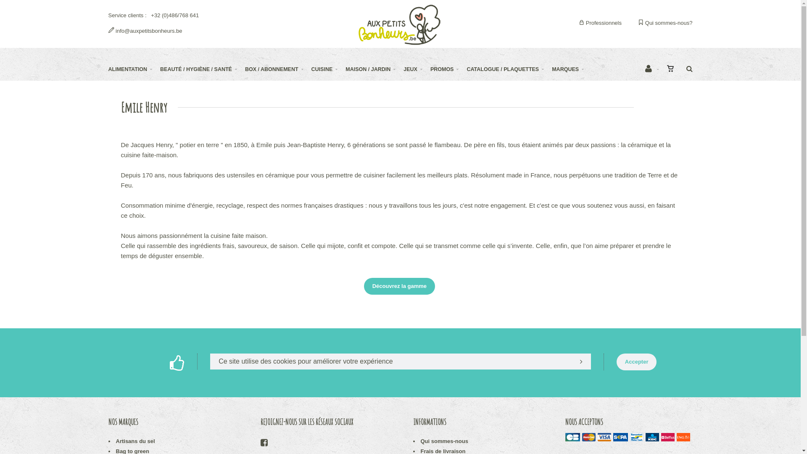 Image resolution: width=807 pixels, height=454 pixels. Describe the element at coordinates (637, 362) in the screenshot. I see `Accepter` at that location.